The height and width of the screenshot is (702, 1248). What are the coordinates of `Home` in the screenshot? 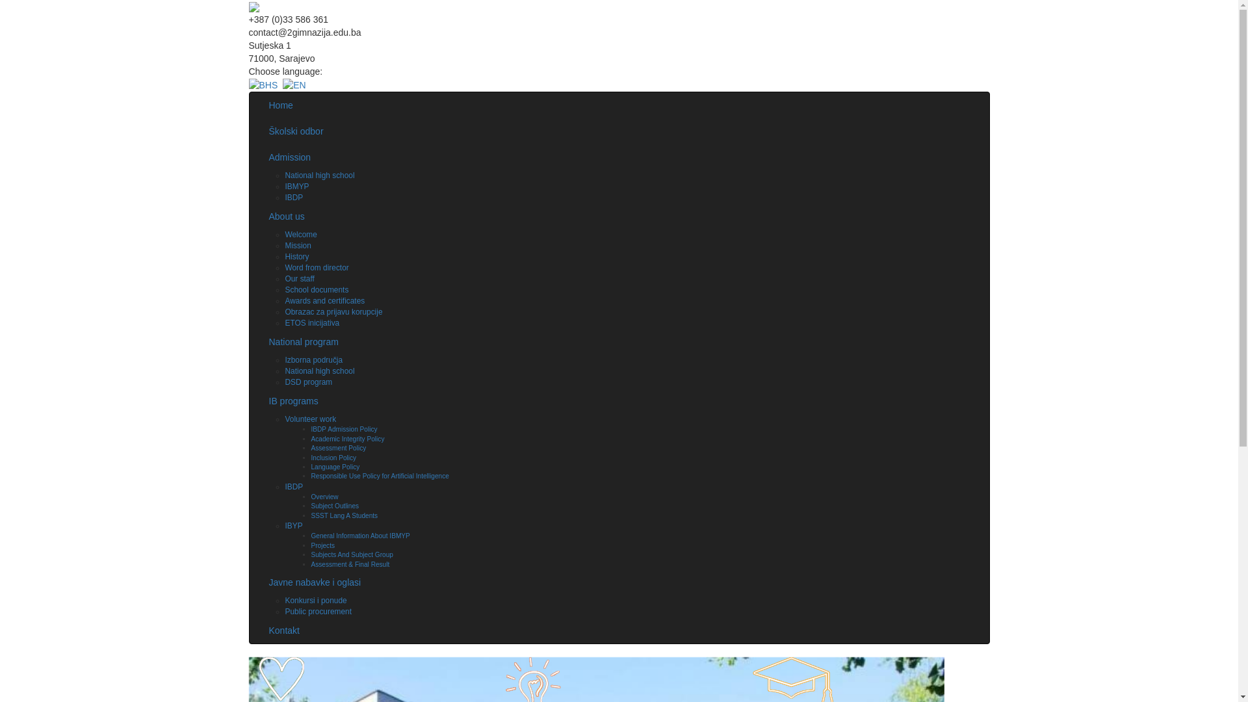 It's located at (619, 105).